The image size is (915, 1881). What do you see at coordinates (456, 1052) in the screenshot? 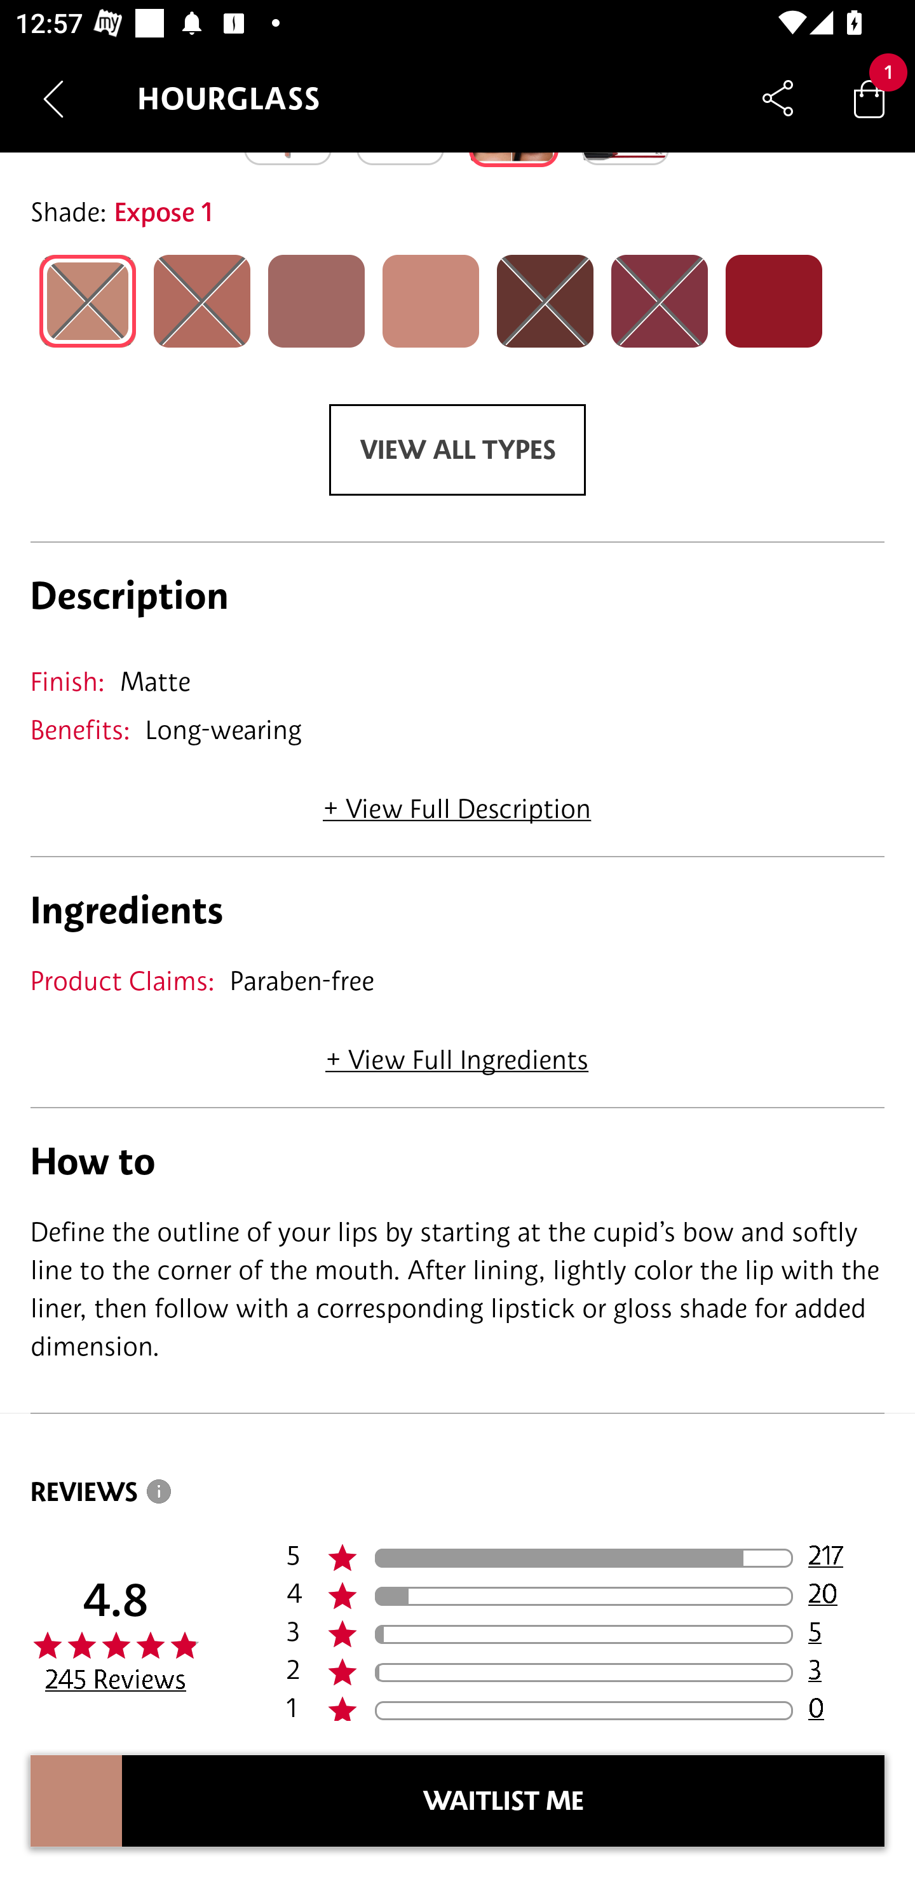
I see `+ View Full Ingredients` at bounding box center [456, 1052].